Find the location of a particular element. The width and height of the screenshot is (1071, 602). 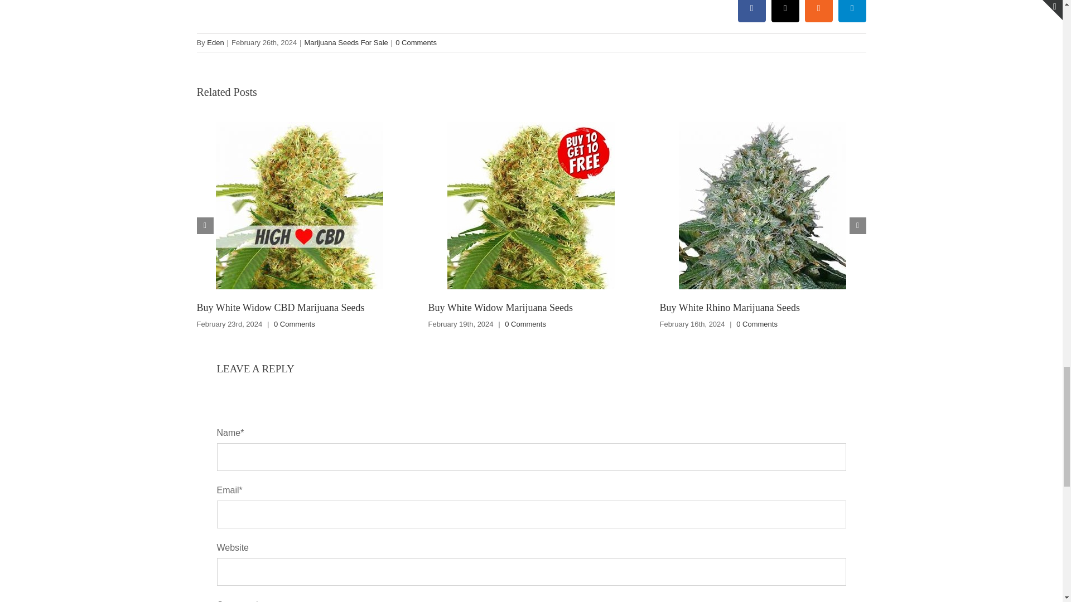

0 Comments is located at coordinates (756, 323).